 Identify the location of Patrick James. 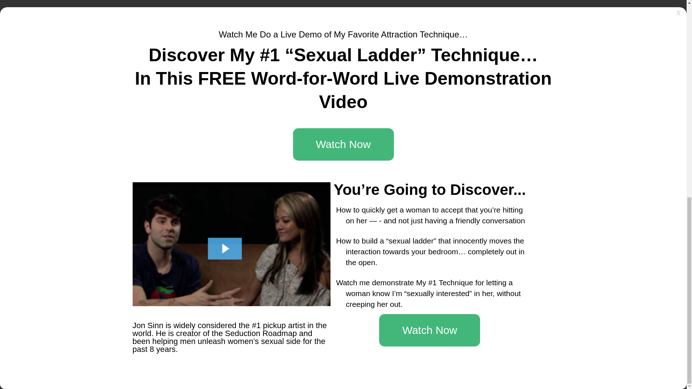
(504, 301).